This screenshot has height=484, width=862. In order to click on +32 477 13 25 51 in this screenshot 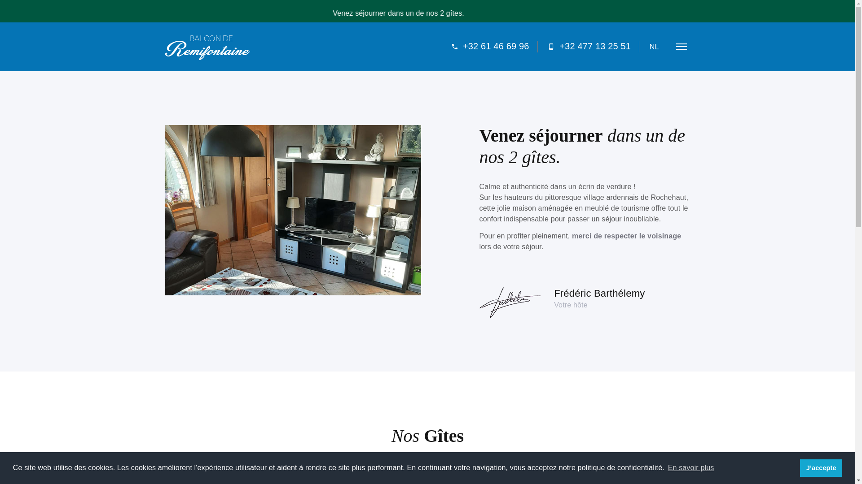, I will do `click(589, 47)`.